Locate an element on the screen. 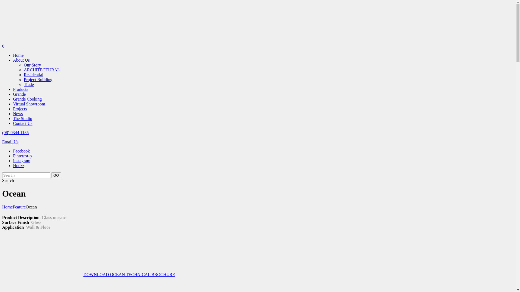 The image size is (520, 292). Pinterest-p is located at coordinates (22, 156).